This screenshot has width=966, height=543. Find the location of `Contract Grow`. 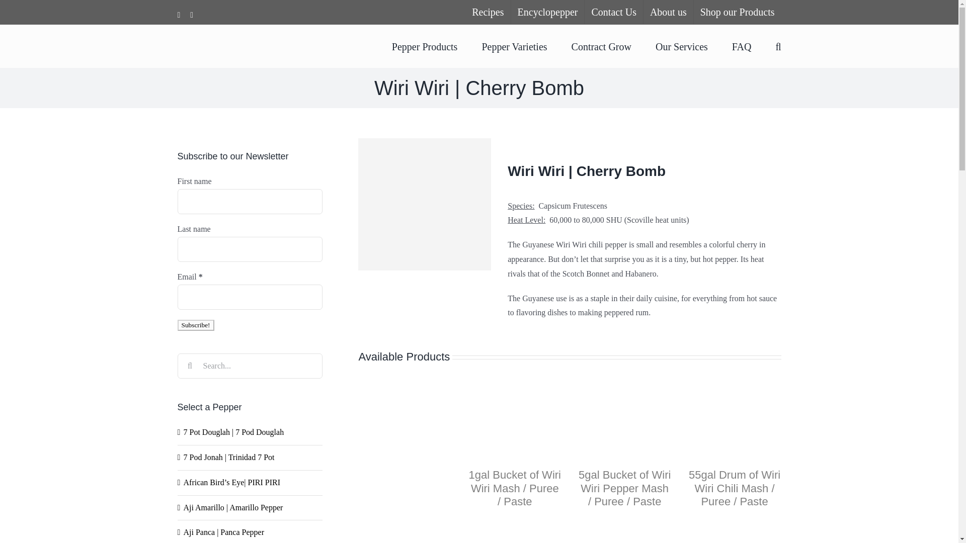

Contract Grow is located at coordinates (602, 45).